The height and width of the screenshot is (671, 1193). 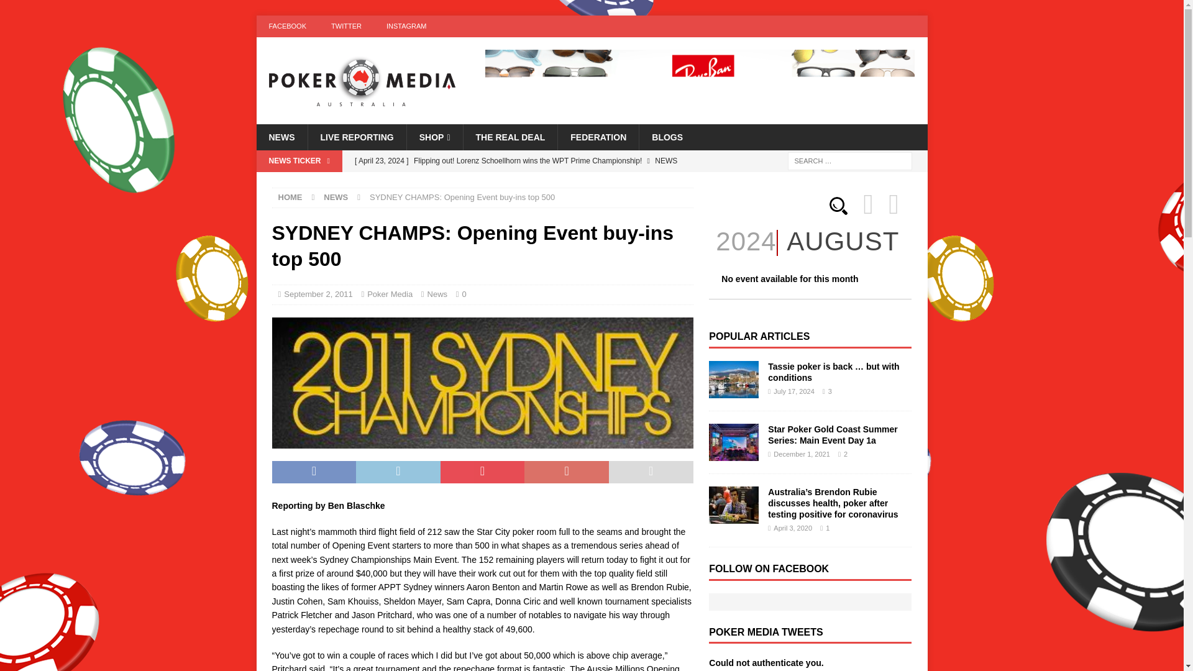 I want to click on Western Star: Endersby riding the rush, so click(x=520, y=181).